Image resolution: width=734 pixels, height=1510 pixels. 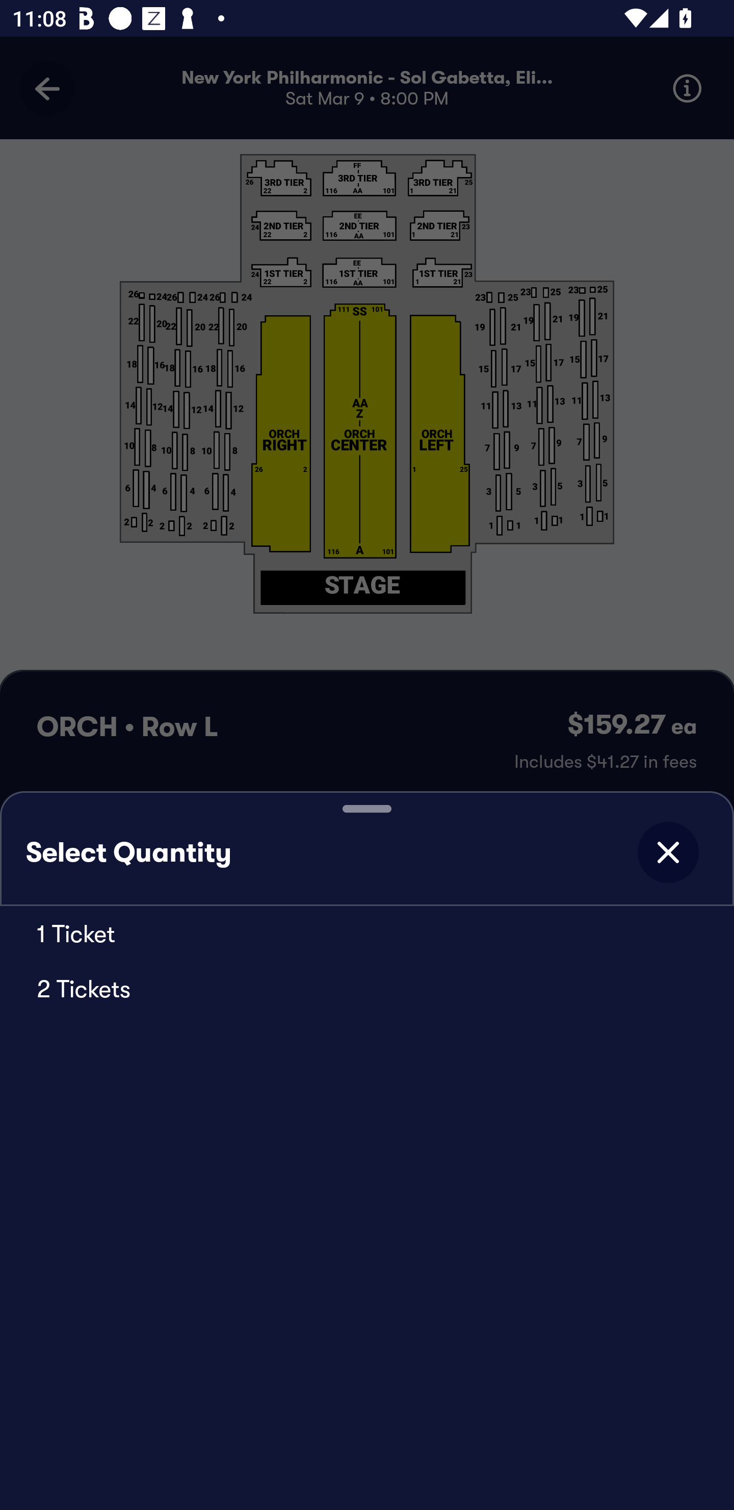 What do you see at coordinates (367, 988) in the screenshot?
I see `2 Tickets` at bounding box center [367, 988].